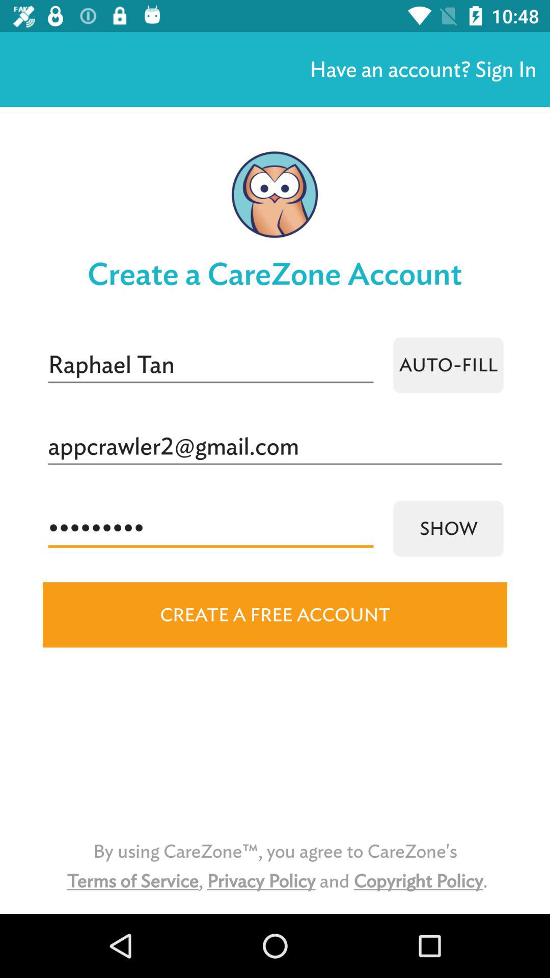  I want to click on click the item below the auto-fill, so click(275, 447).